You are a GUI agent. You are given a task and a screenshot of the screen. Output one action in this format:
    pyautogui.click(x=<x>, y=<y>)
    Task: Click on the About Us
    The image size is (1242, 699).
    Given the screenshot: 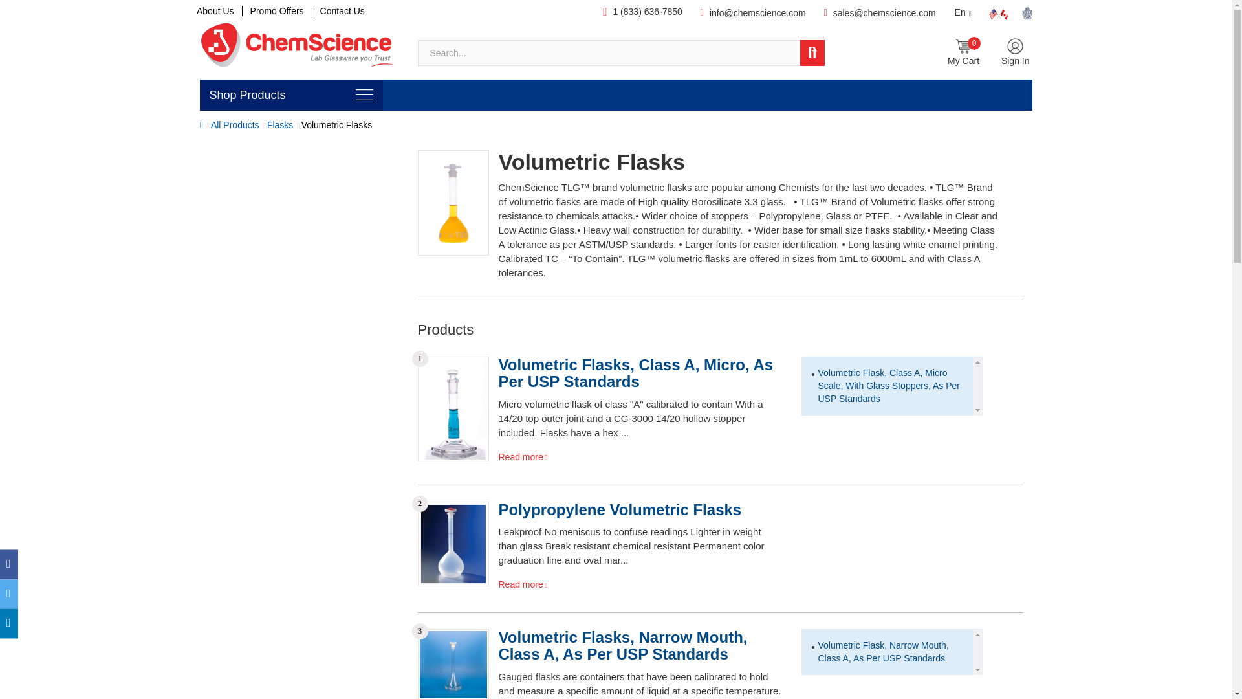 What is the action you would take?
    pyautogui.click(x=219, y=10)
    